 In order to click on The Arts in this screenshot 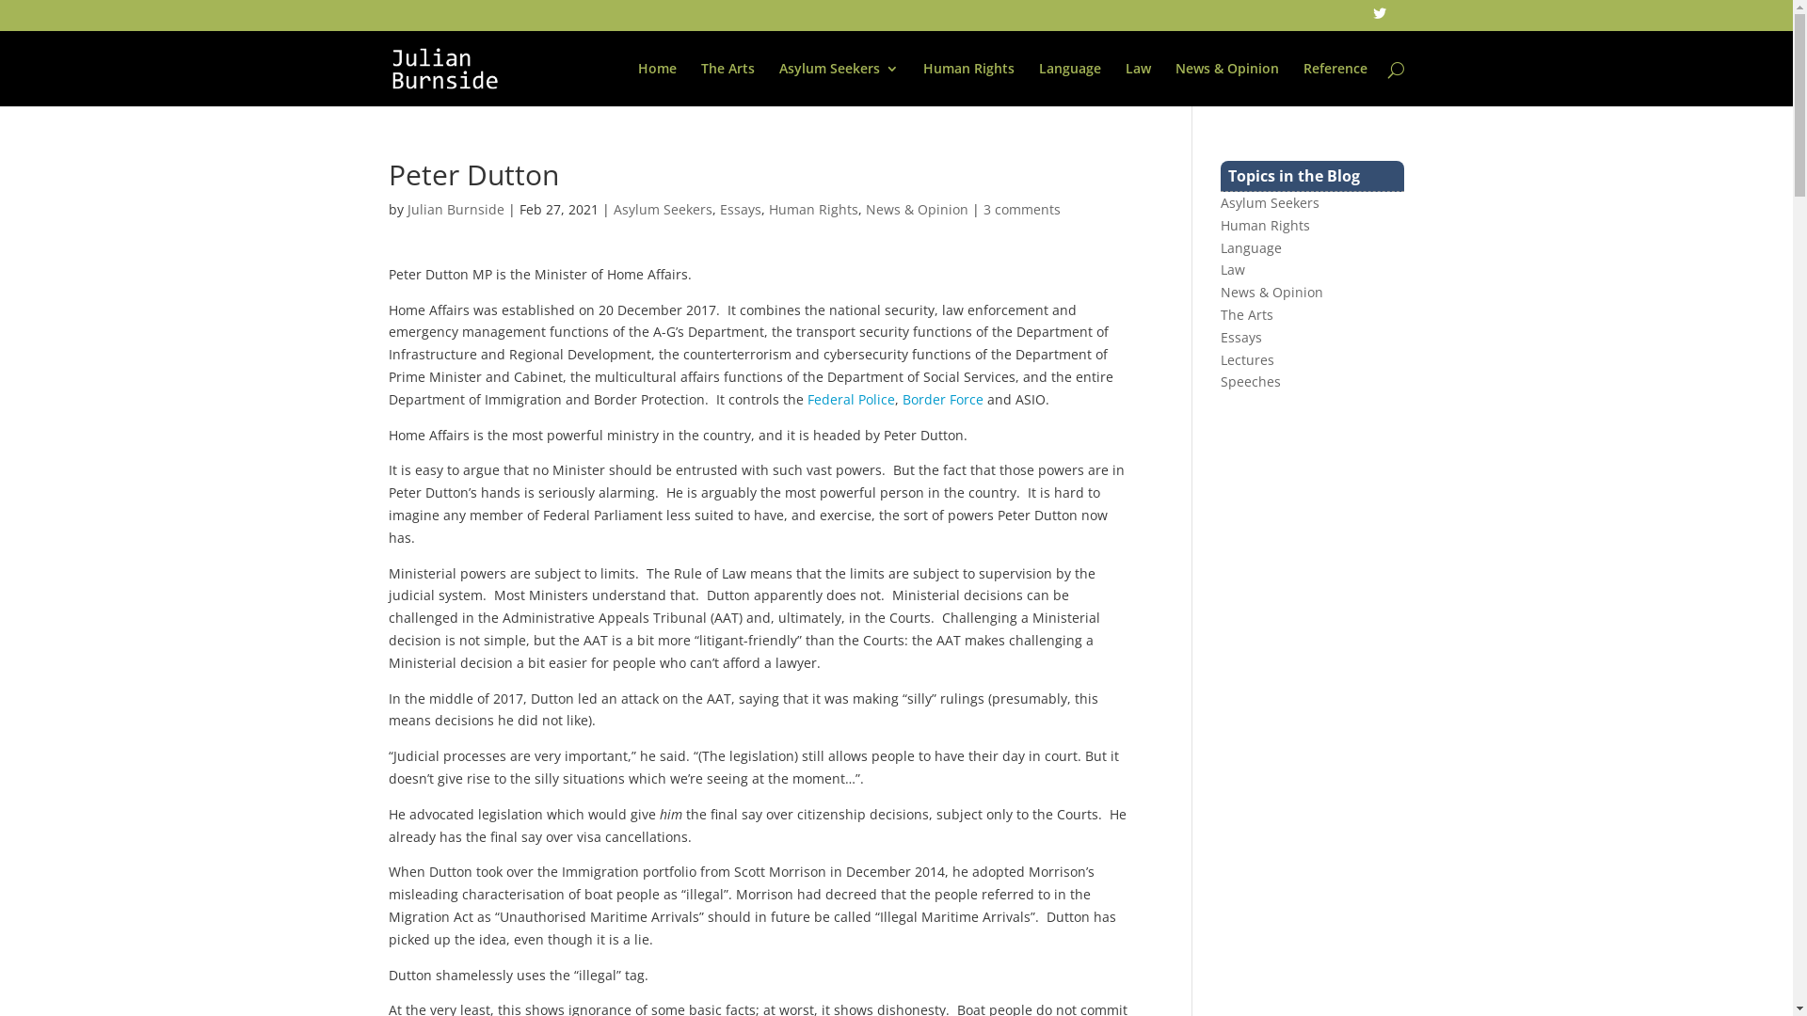, I will do `click(1247, 314)`.